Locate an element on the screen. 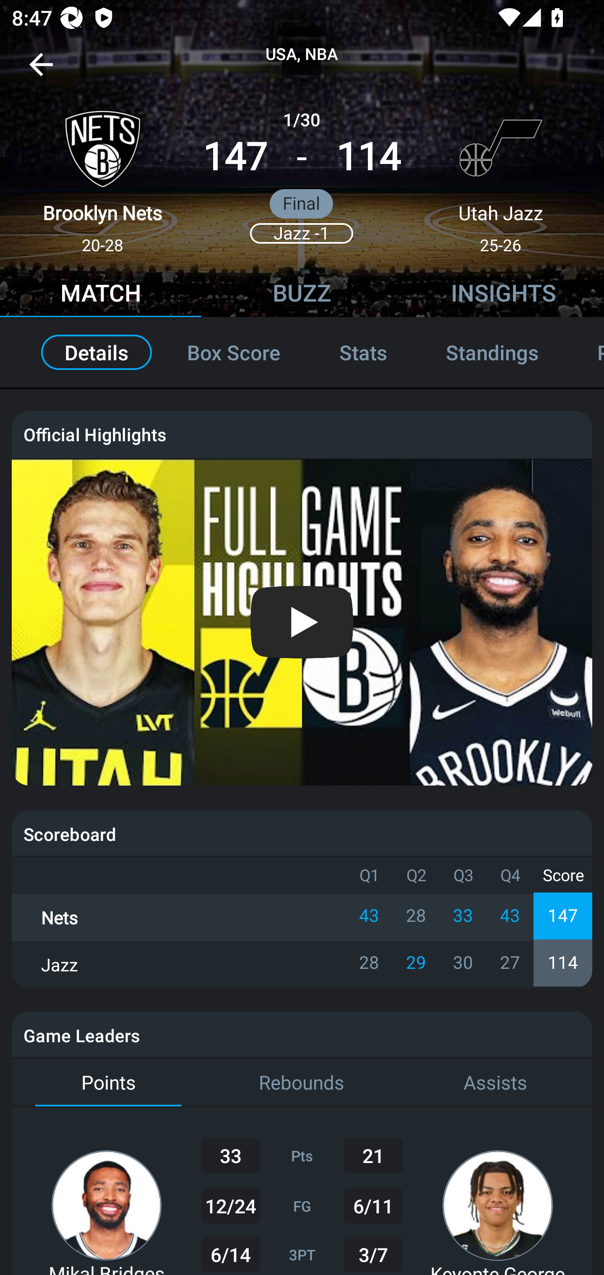  MATCH is located at coordinates (101, 295).